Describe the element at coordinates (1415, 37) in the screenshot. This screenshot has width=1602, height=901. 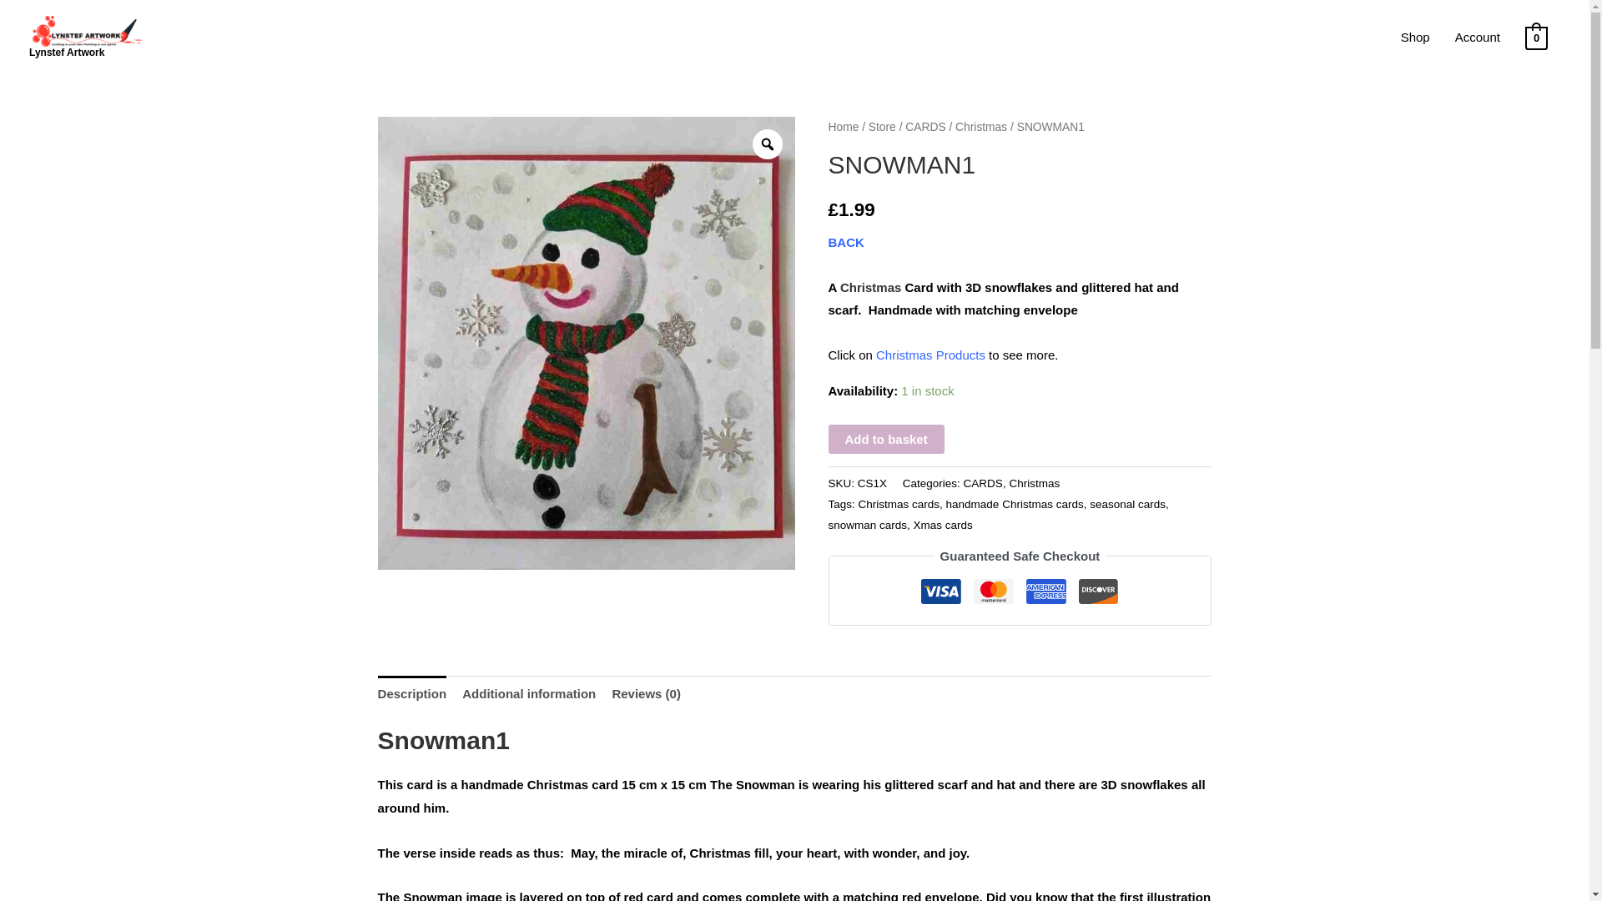
I see `Shop` at that location.